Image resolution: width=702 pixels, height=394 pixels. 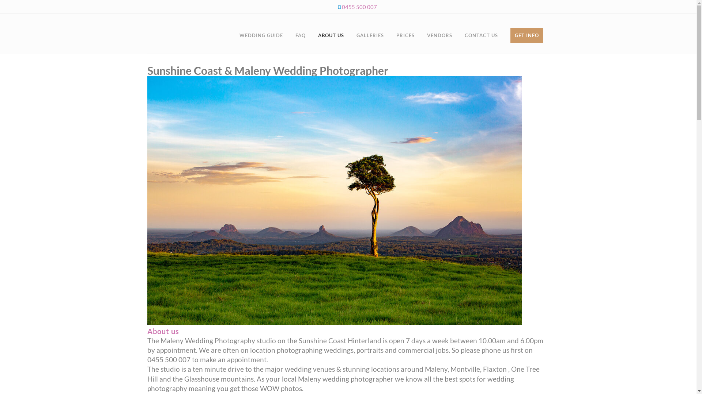 What do you see at coordinates (370, 34) in the screenshot?
I see `GALLERIES` at bounding box center [370, 34].